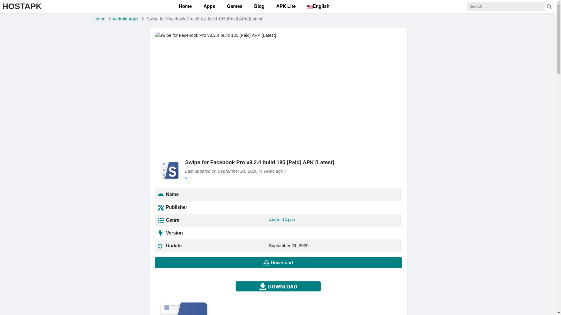  What do you see at coordinates (126, 19) in the screenshot?
I see `Android Apps` at bounding box center [126, 19].